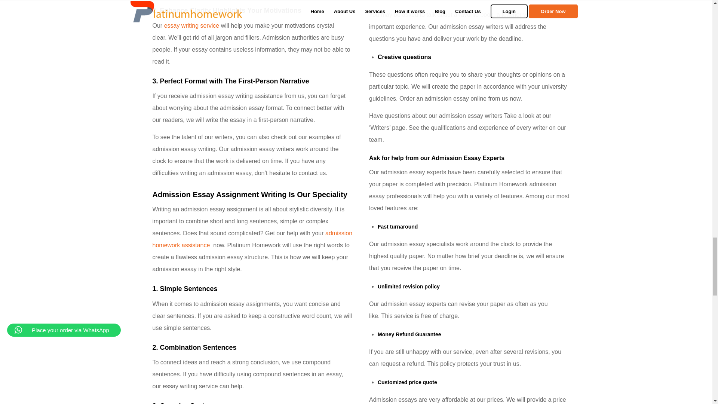 The image size is (718, 404). I want to click on admission homework assistance , so click(252, 239).